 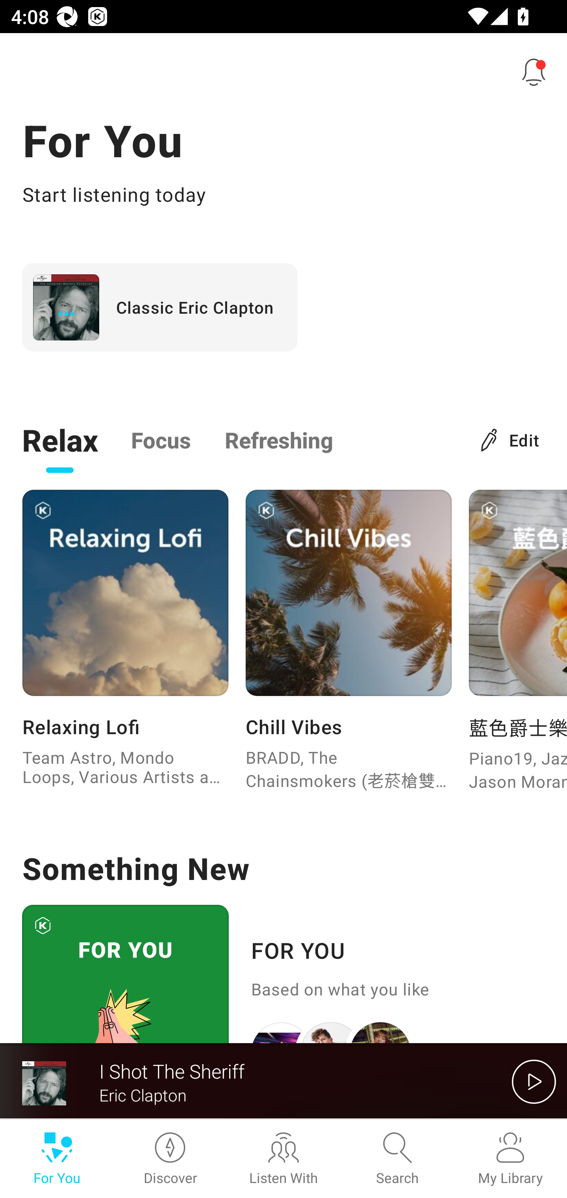 What do you see at coordinates (510, 1159) in the screenshot?
I see `My Library` at bounding box center [510, 1159].